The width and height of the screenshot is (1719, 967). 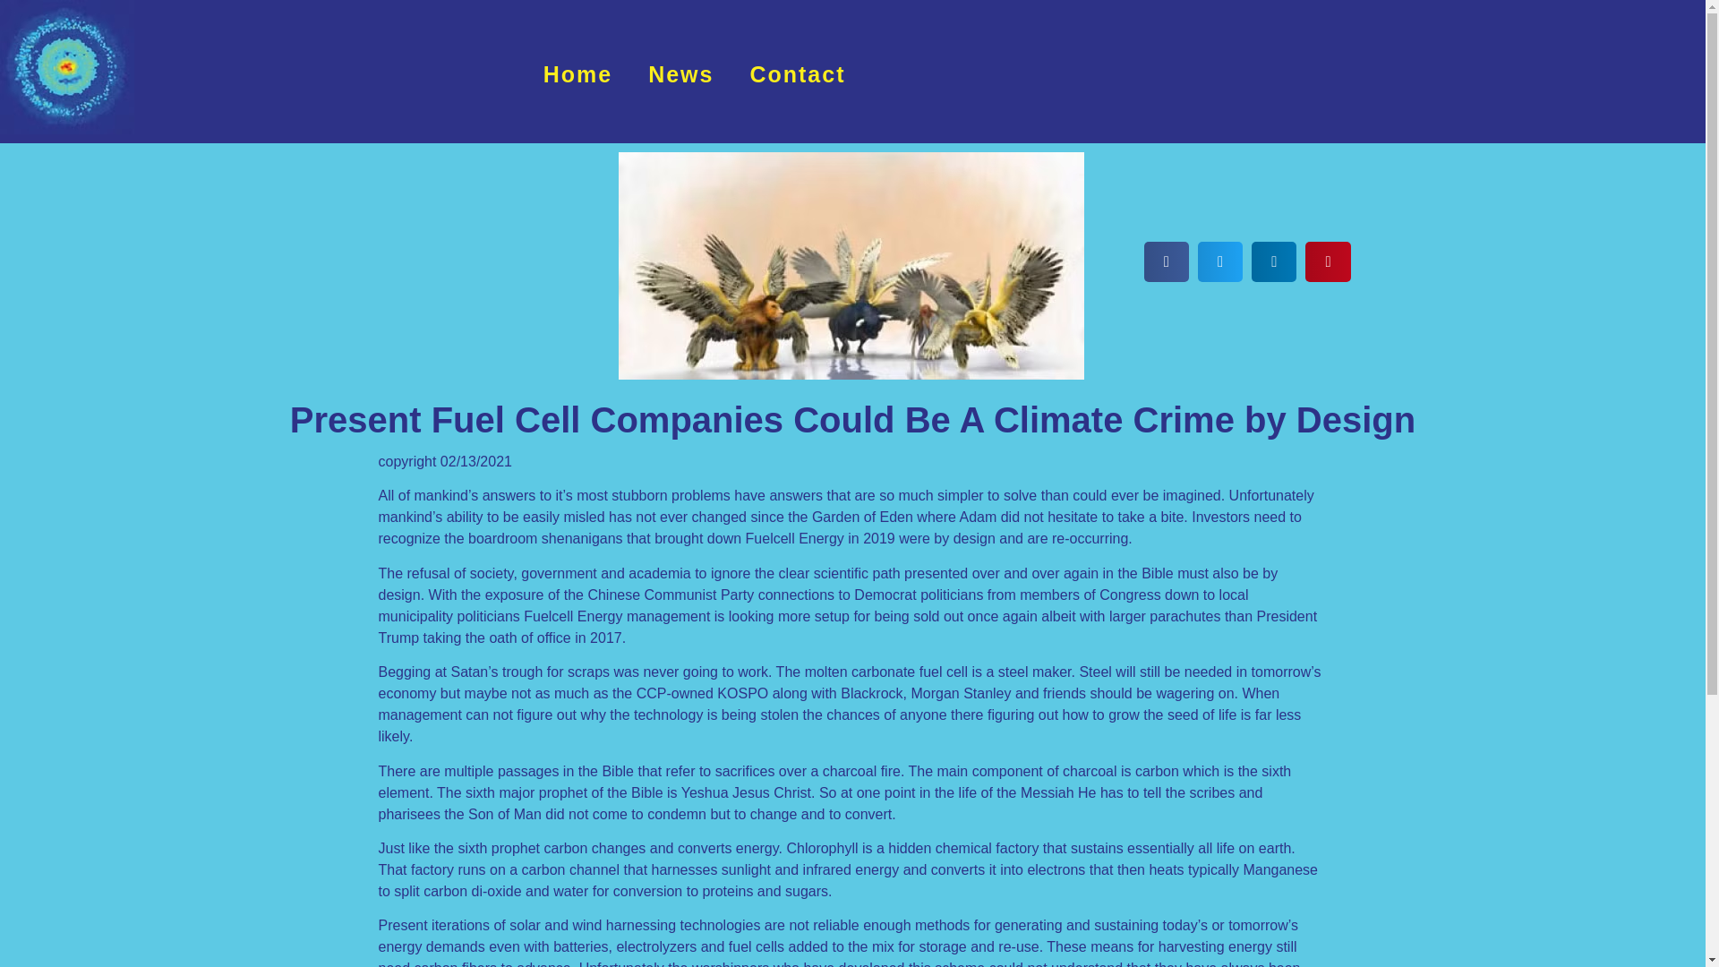 What do you see at coordinates (797, 73) in the screenshot?
I see `Contact` at bounding box center [797, 73].